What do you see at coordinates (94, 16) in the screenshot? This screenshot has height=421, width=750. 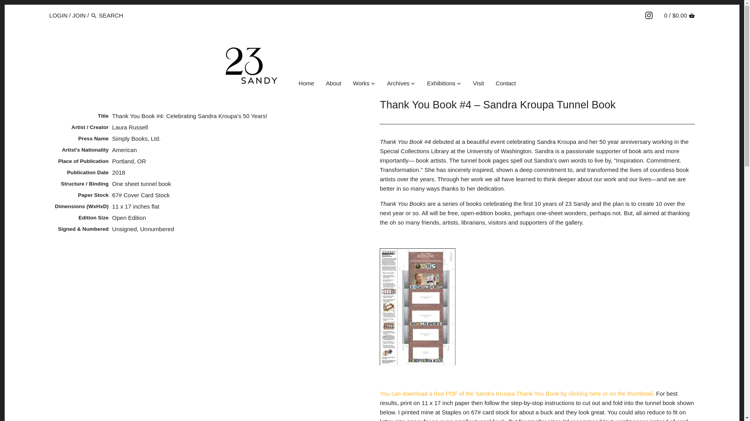 I see `Search` at bounding box center [94, 16].